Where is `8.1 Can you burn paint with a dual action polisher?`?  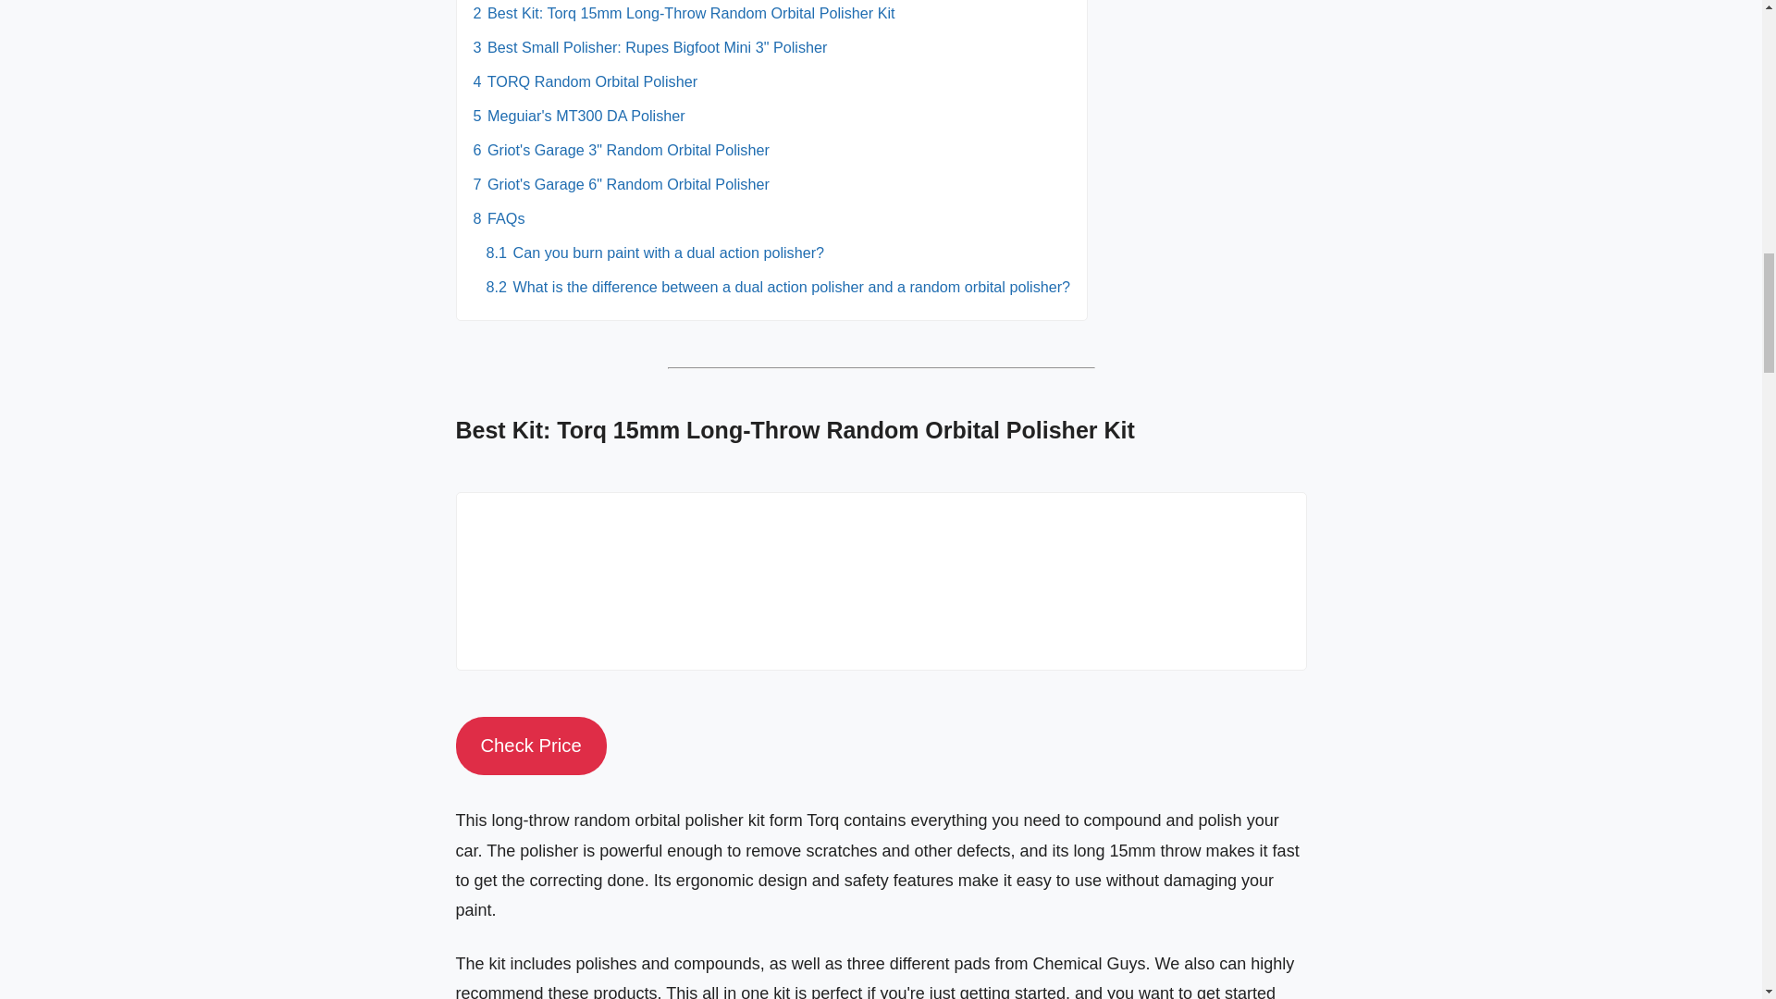 8.1 Can you burn paint with a dual action polisher? is located at coordinates (656, 252).